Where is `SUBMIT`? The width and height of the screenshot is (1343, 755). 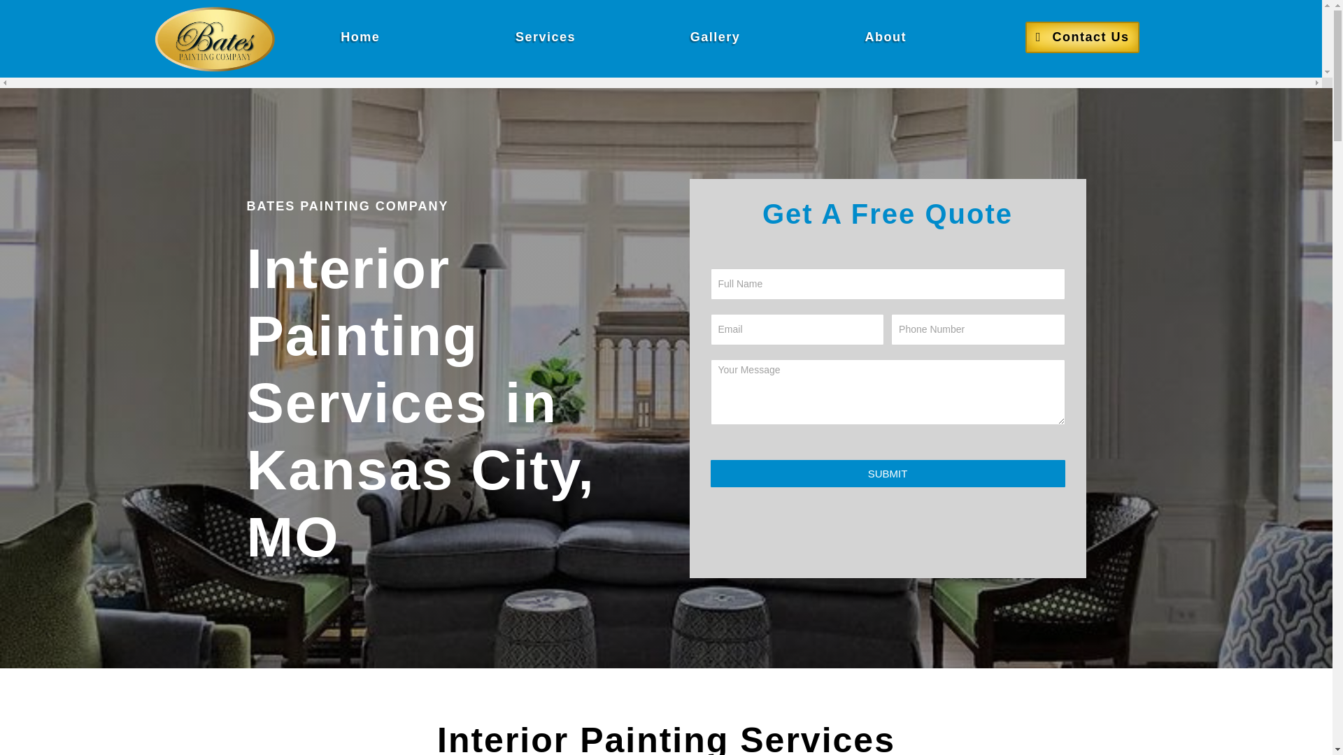 SUBMIT is located at coordinates (887, 473).